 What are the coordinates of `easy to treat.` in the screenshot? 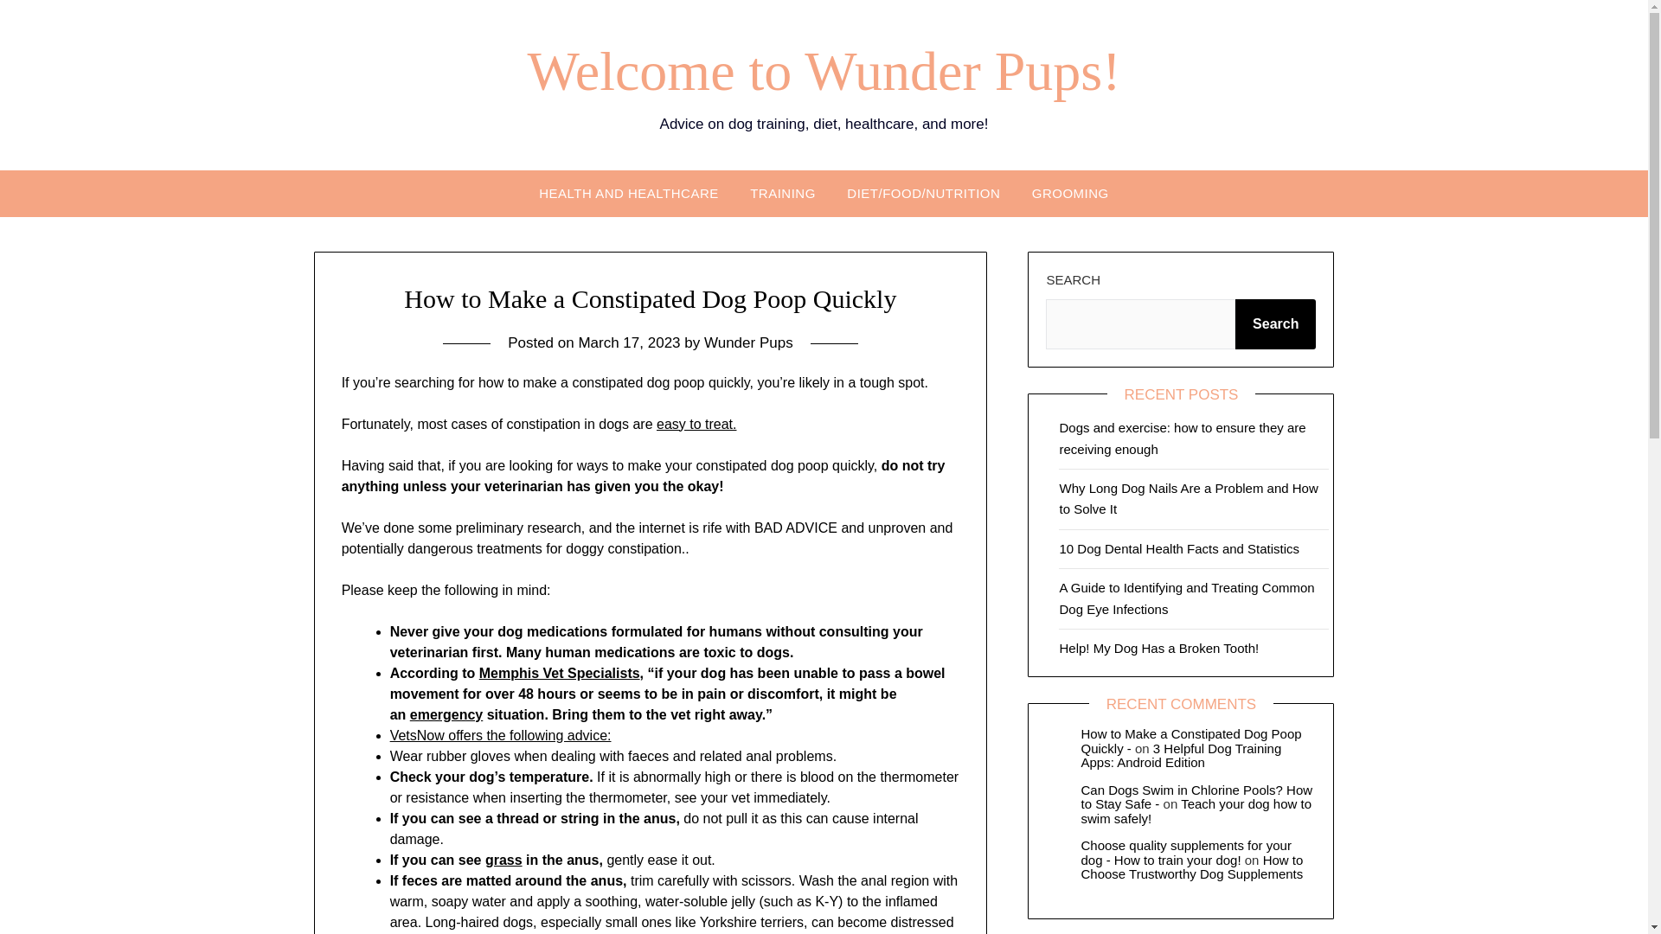 It's located at (696, 424).